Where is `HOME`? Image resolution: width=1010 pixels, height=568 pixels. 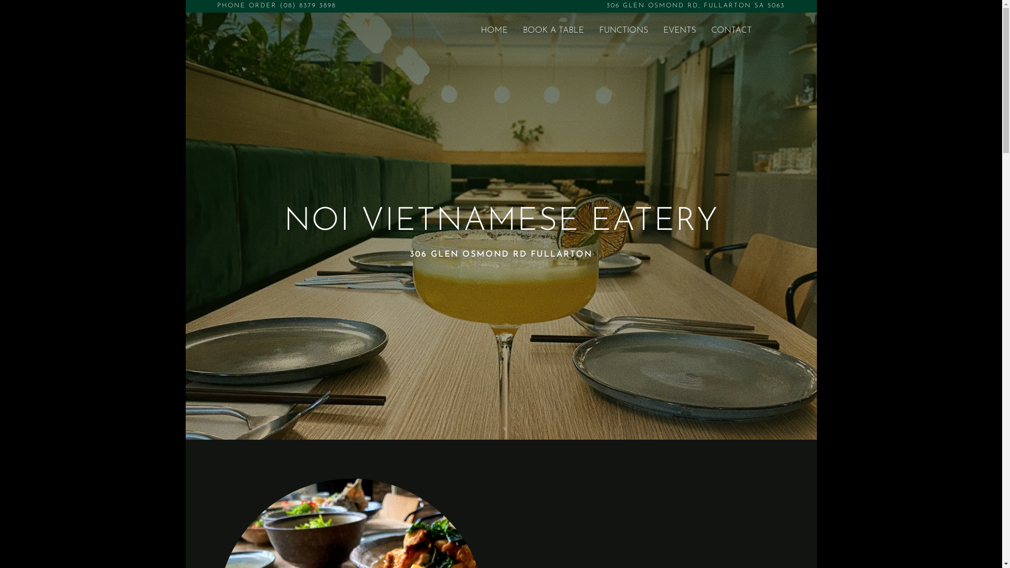
HOME is located at coordinates (494, 33).